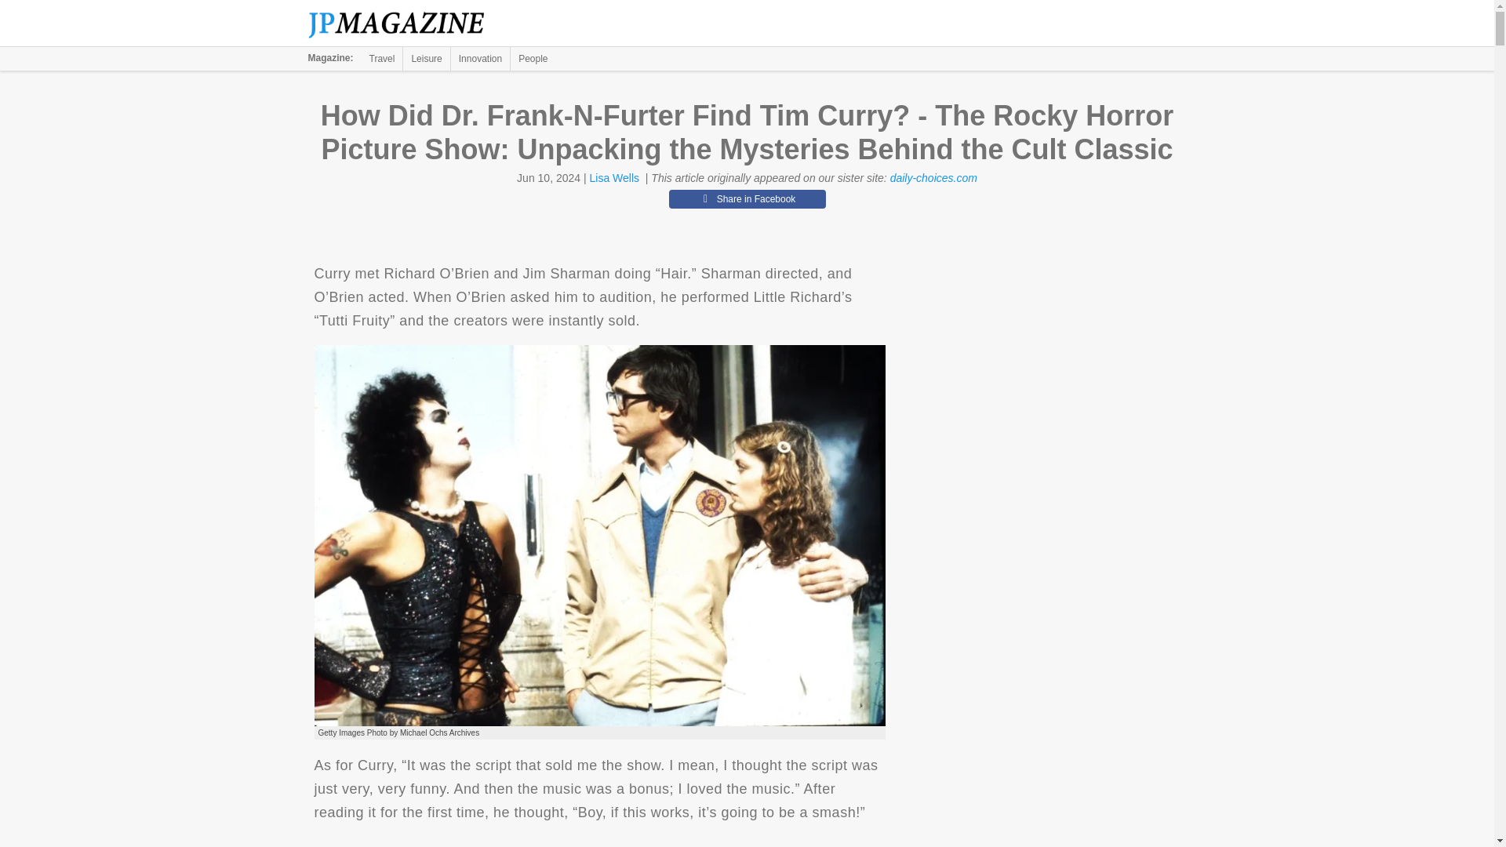 The height and width of the screenshot is (847, 1506). I want to click on People, so click(533, 58).